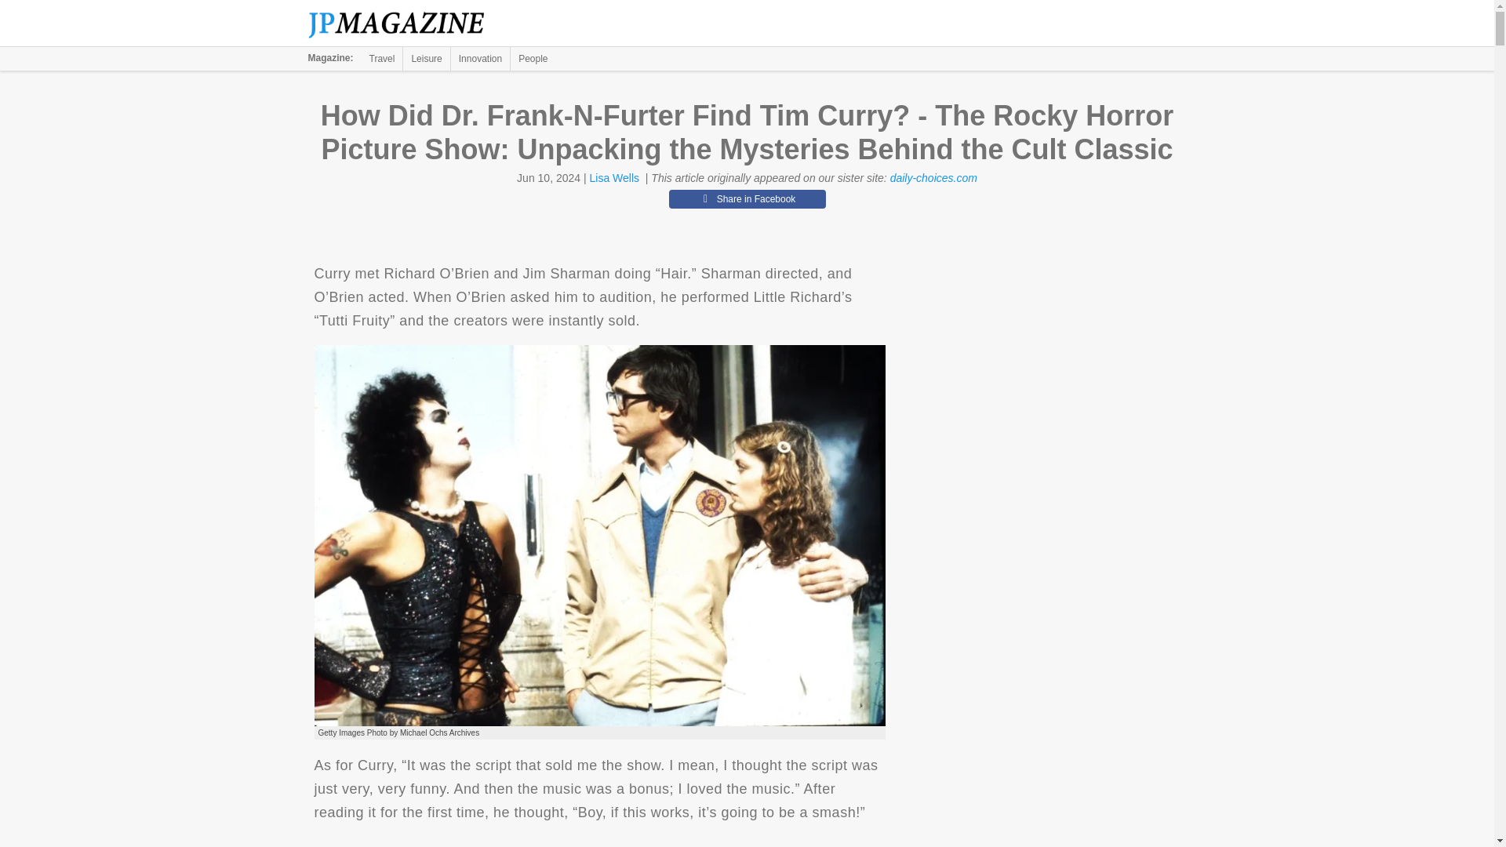 The height and width of the screenshot is (847, 1506). I want to click on People, so click(533, 58).